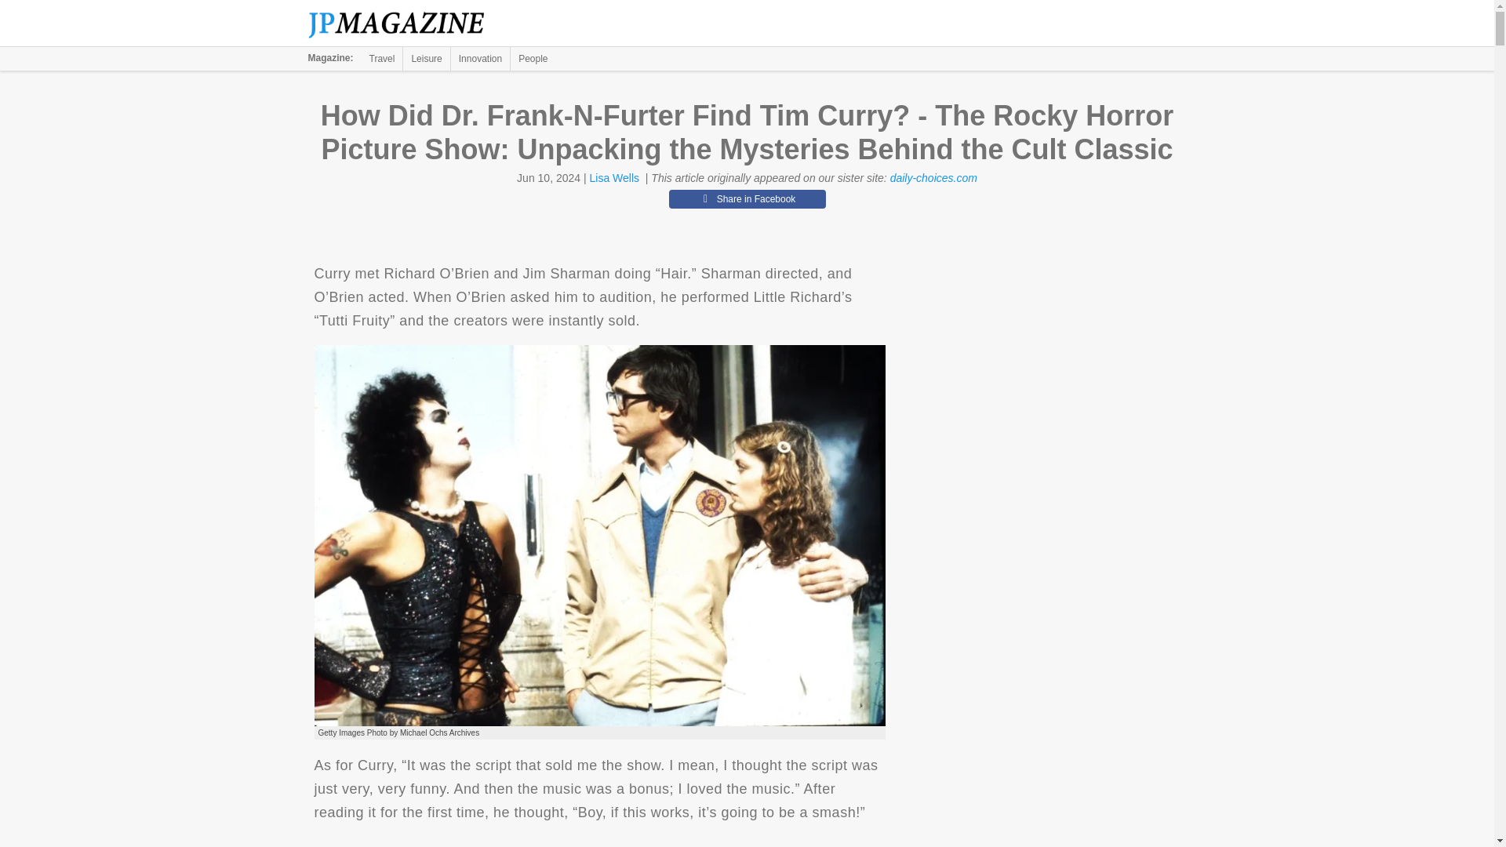 The height and width of the screenshot is (847, 1506). I want to click on People, so click(533, 58).